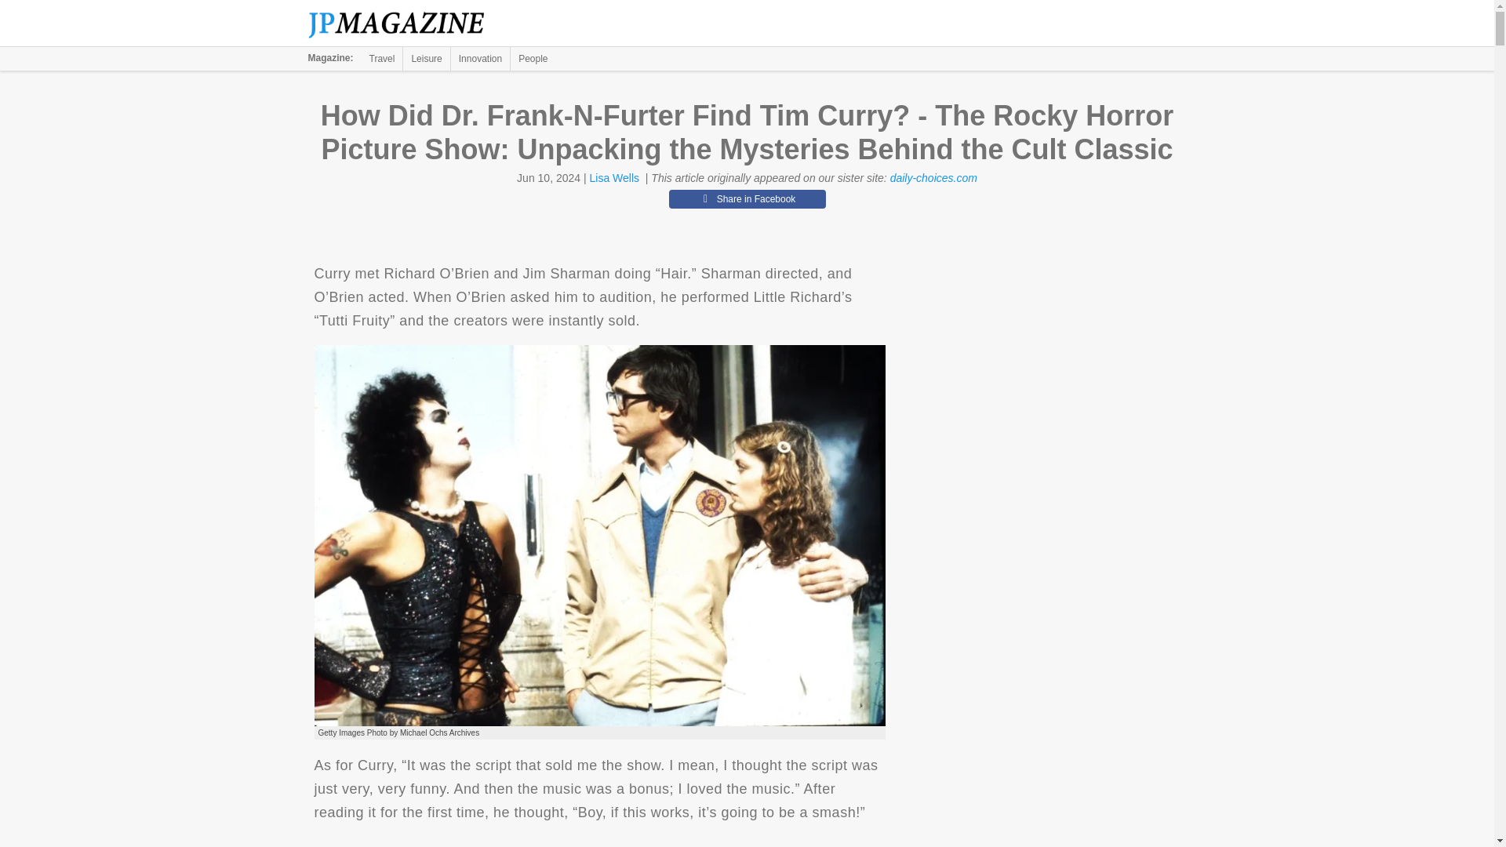 The height and width of the screenshot is (847, 1506). I want to click on People, so click(533, 58).